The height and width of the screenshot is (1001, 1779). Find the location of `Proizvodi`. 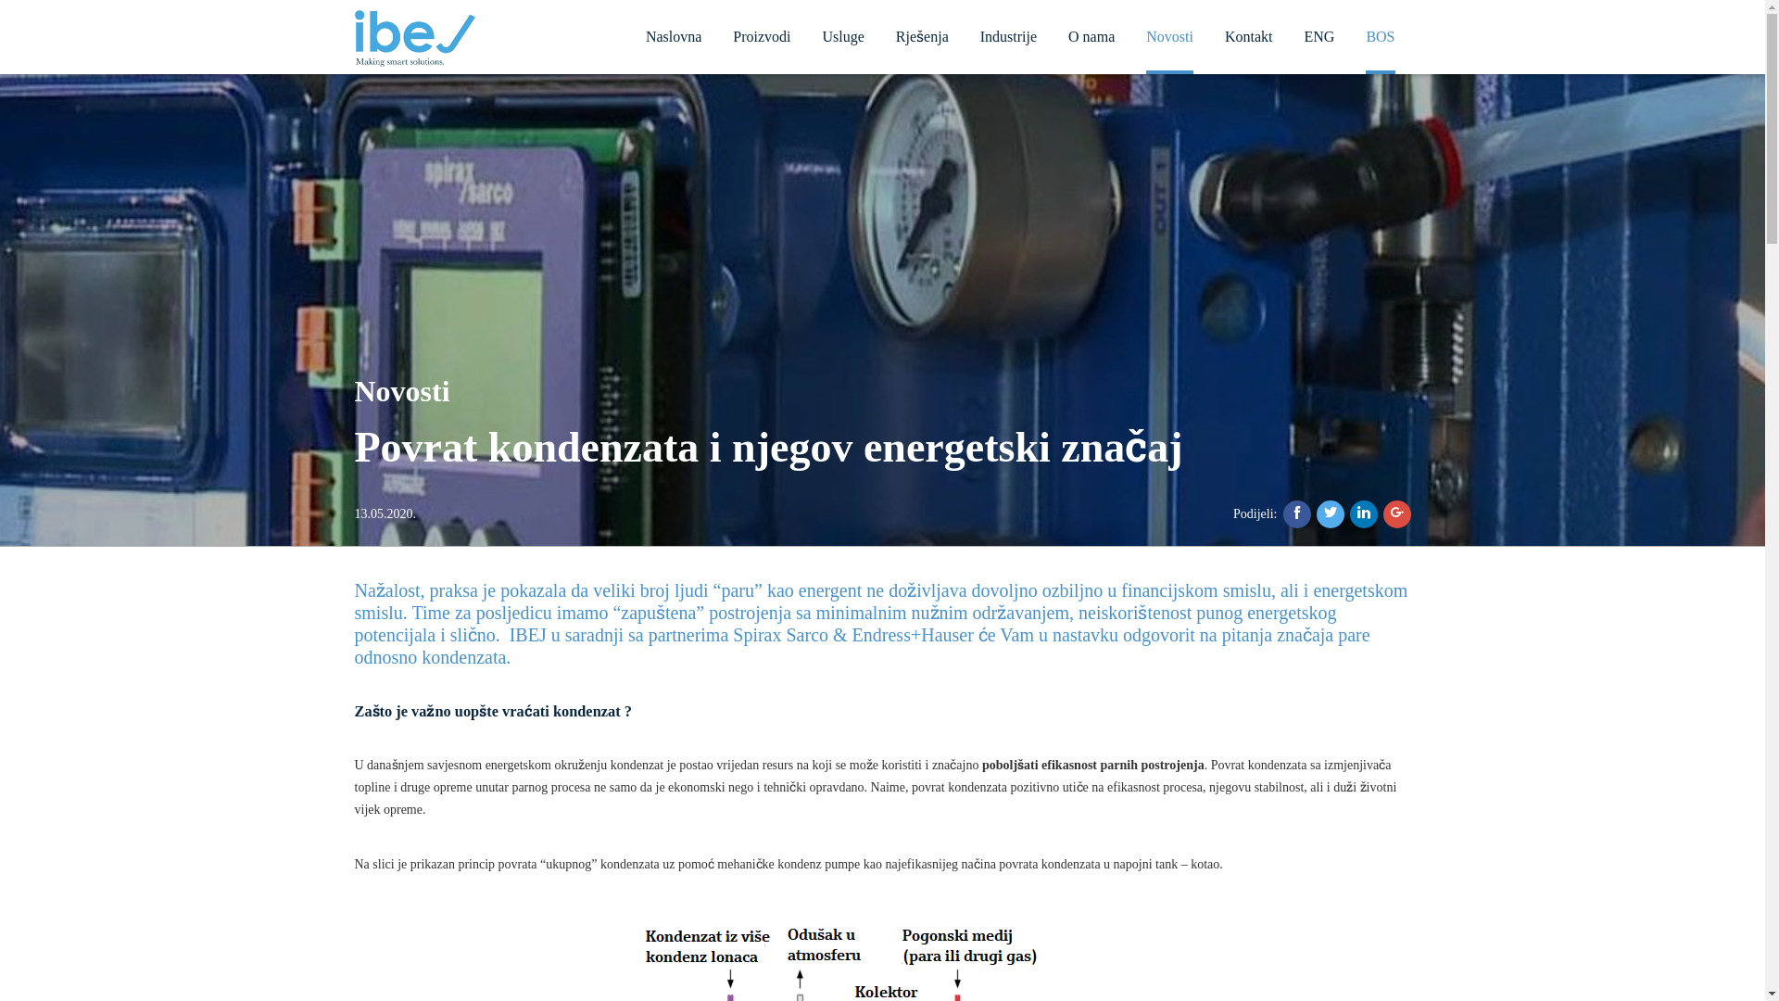

Proizvodi is located at coordinates (762, 35).